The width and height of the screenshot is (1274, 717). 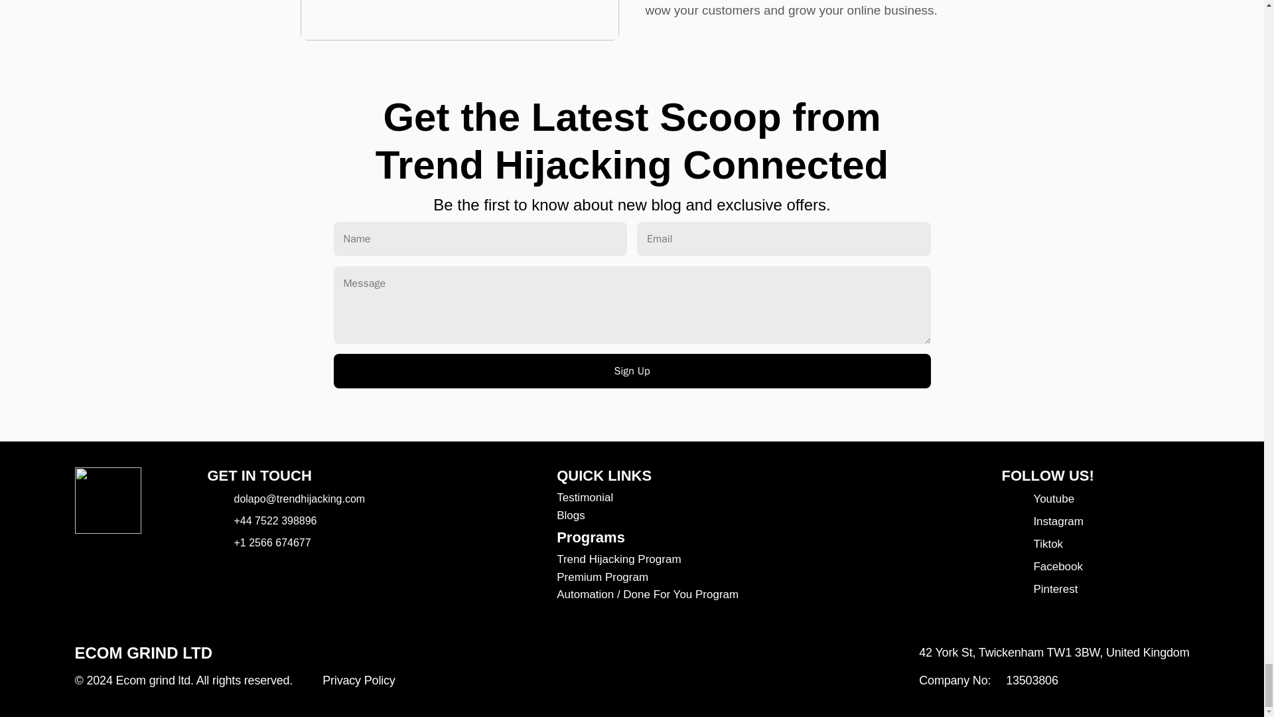 What do you see at coordinates (631, 371) in the screenshot?
I see `Sign Up` at bounding box center [631, 371].